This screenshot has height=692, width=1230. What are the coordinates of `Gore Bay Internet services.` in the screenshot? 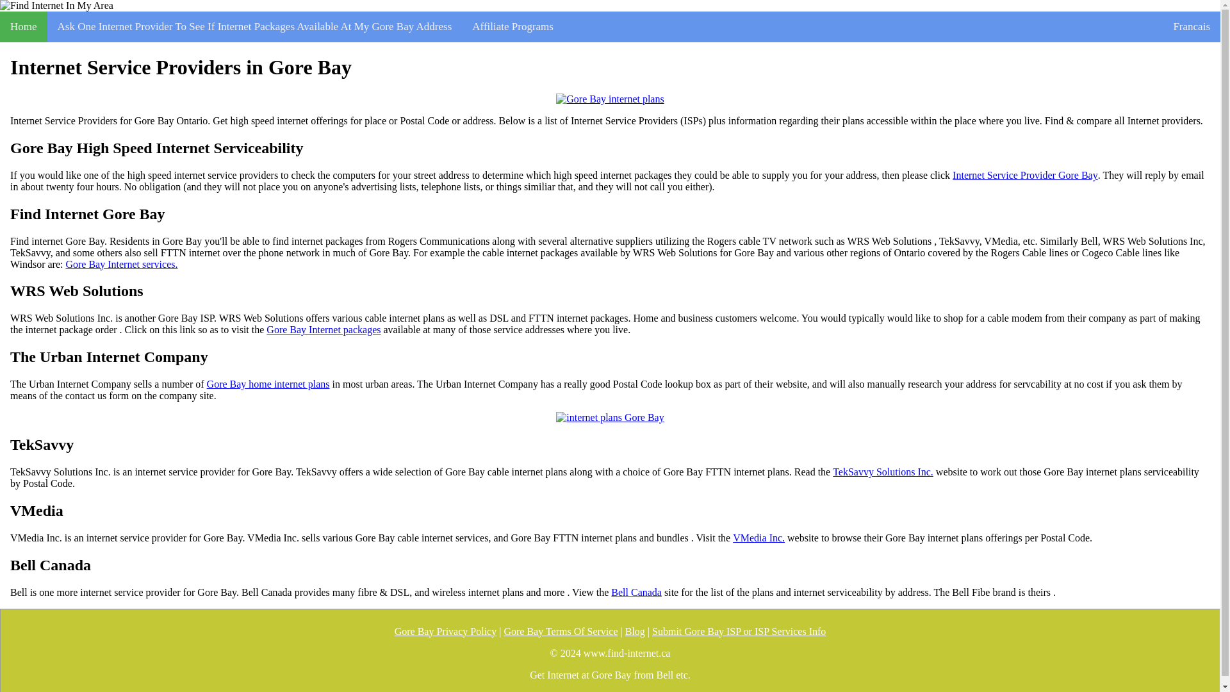 It's located at (120, 264).